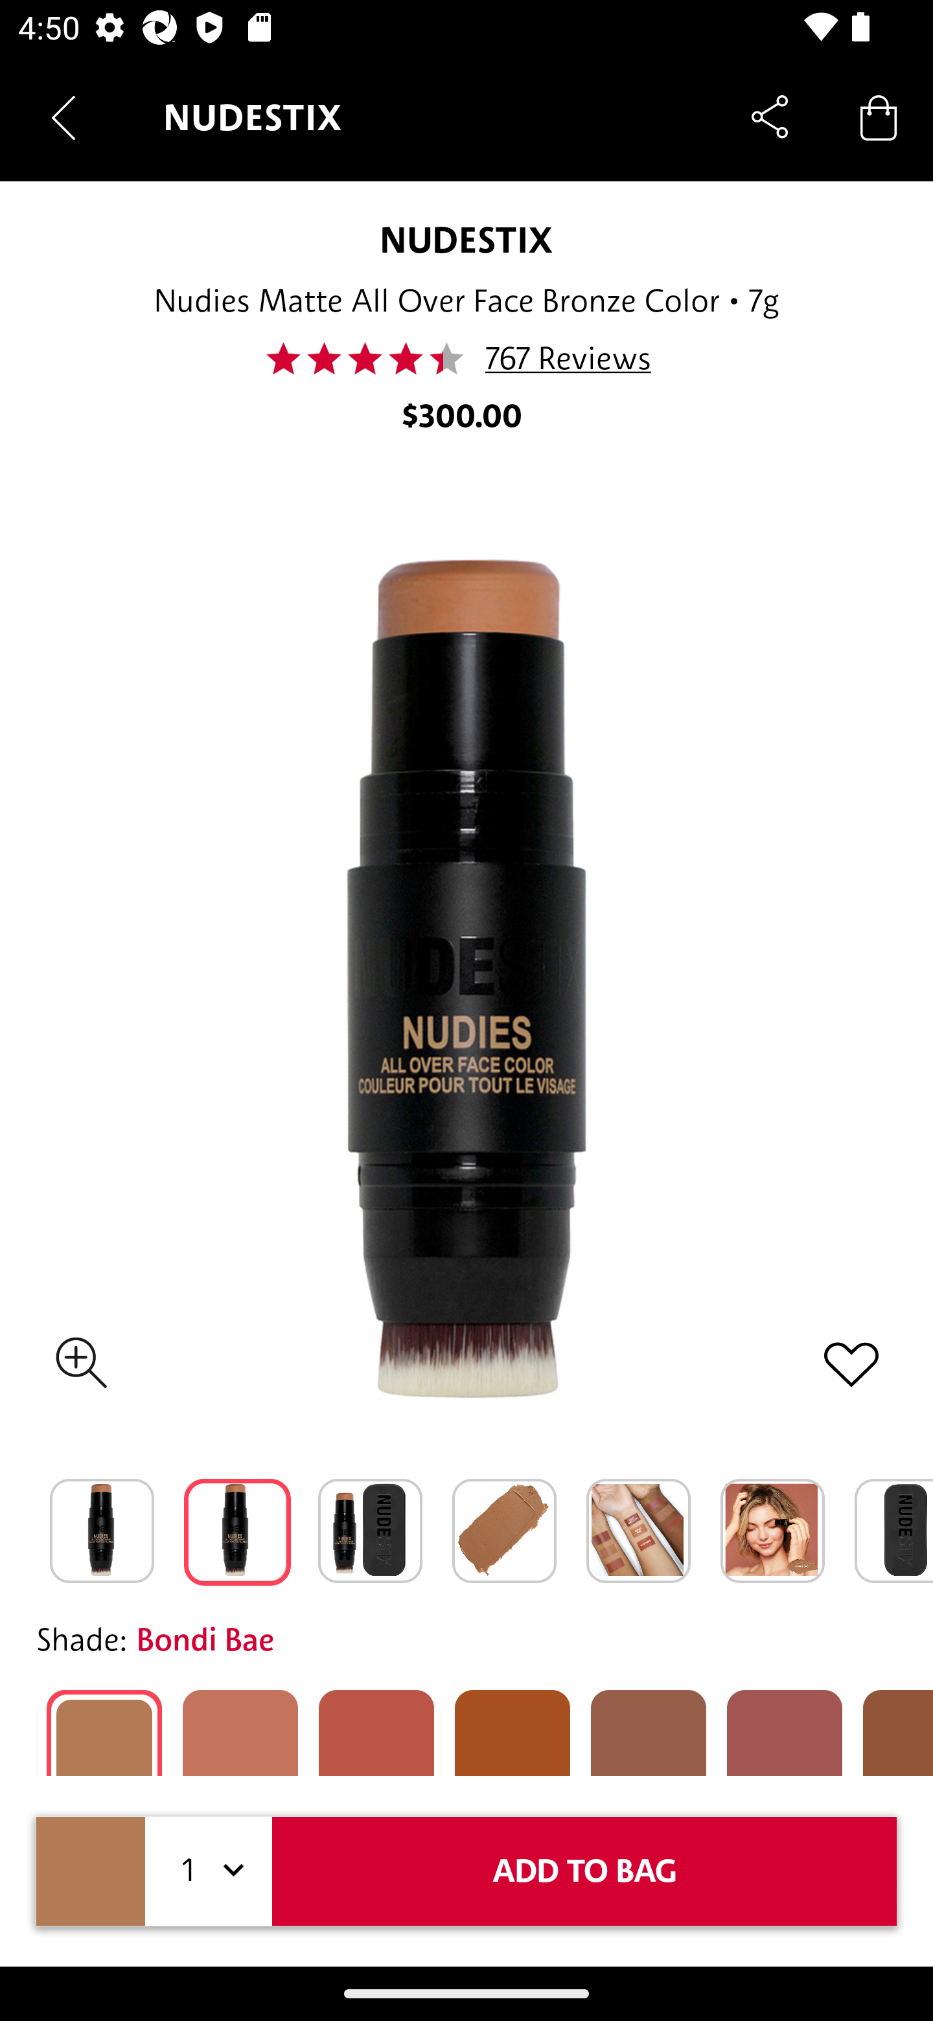 Image resolution: width=933 pixels, height=2021 pixels. Describe the element at coordinates (770, 117) in the screenshot. I see `Share` at that location.